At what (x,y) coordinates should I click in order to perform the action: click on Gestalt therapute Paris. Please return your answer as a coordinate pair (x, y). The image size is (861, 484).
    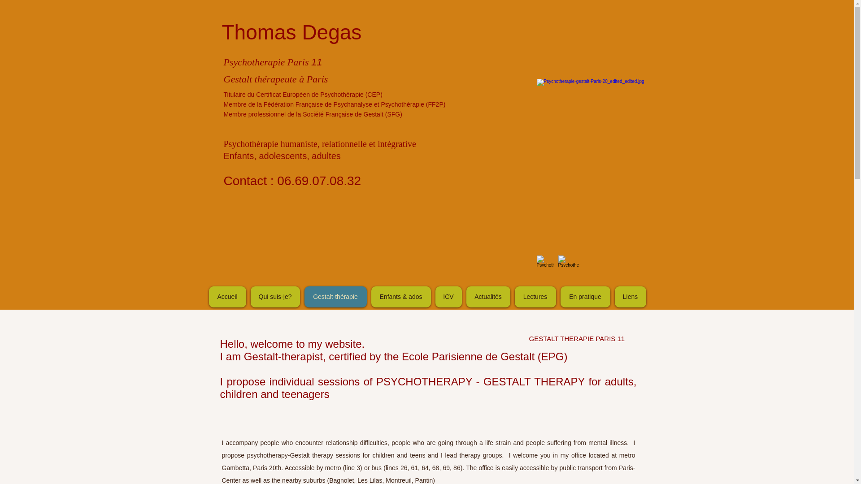
    Looking at the image, I should click on (545, 261).